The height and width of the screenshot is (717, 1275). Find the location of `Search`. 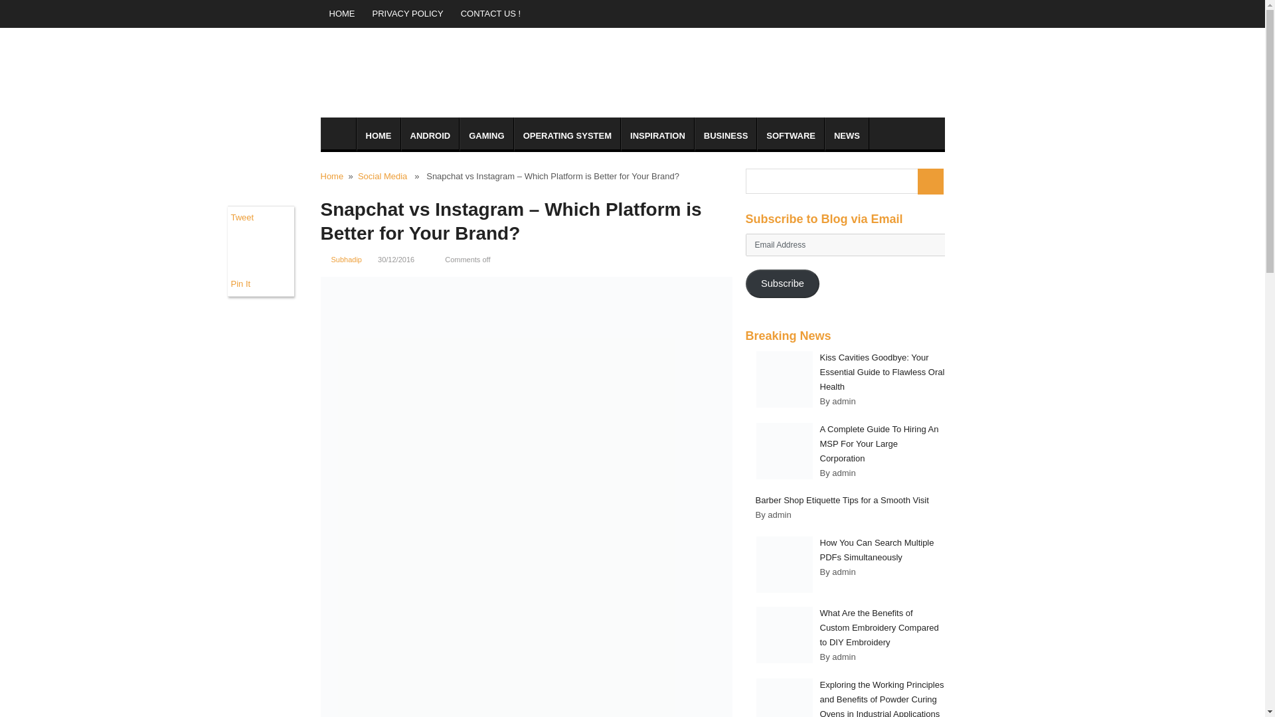

Search is located at coordinates (930, 181).